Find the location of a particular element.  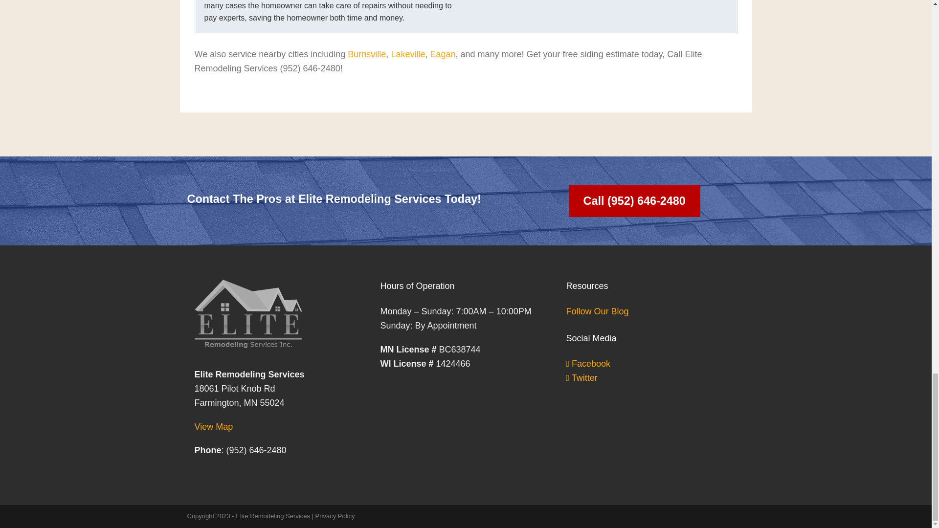

Privacy Policy is located at coordinates (335, 515).